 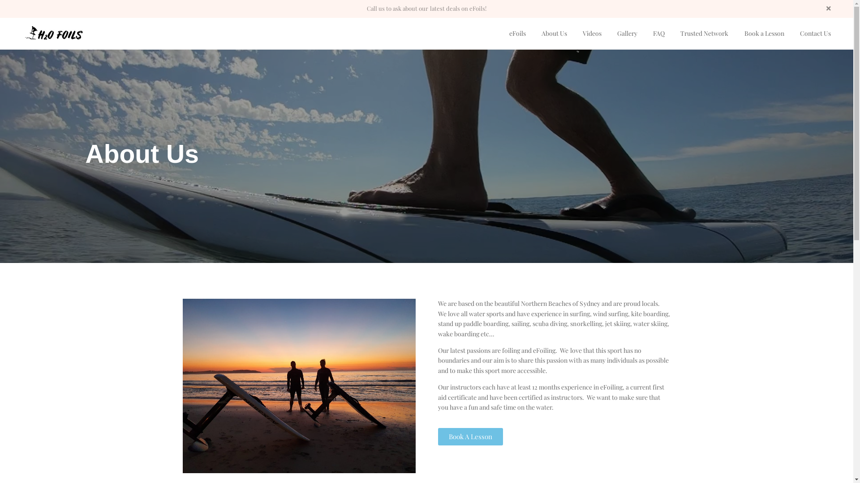 I want to click on Videos, so click(x=592, y=34).